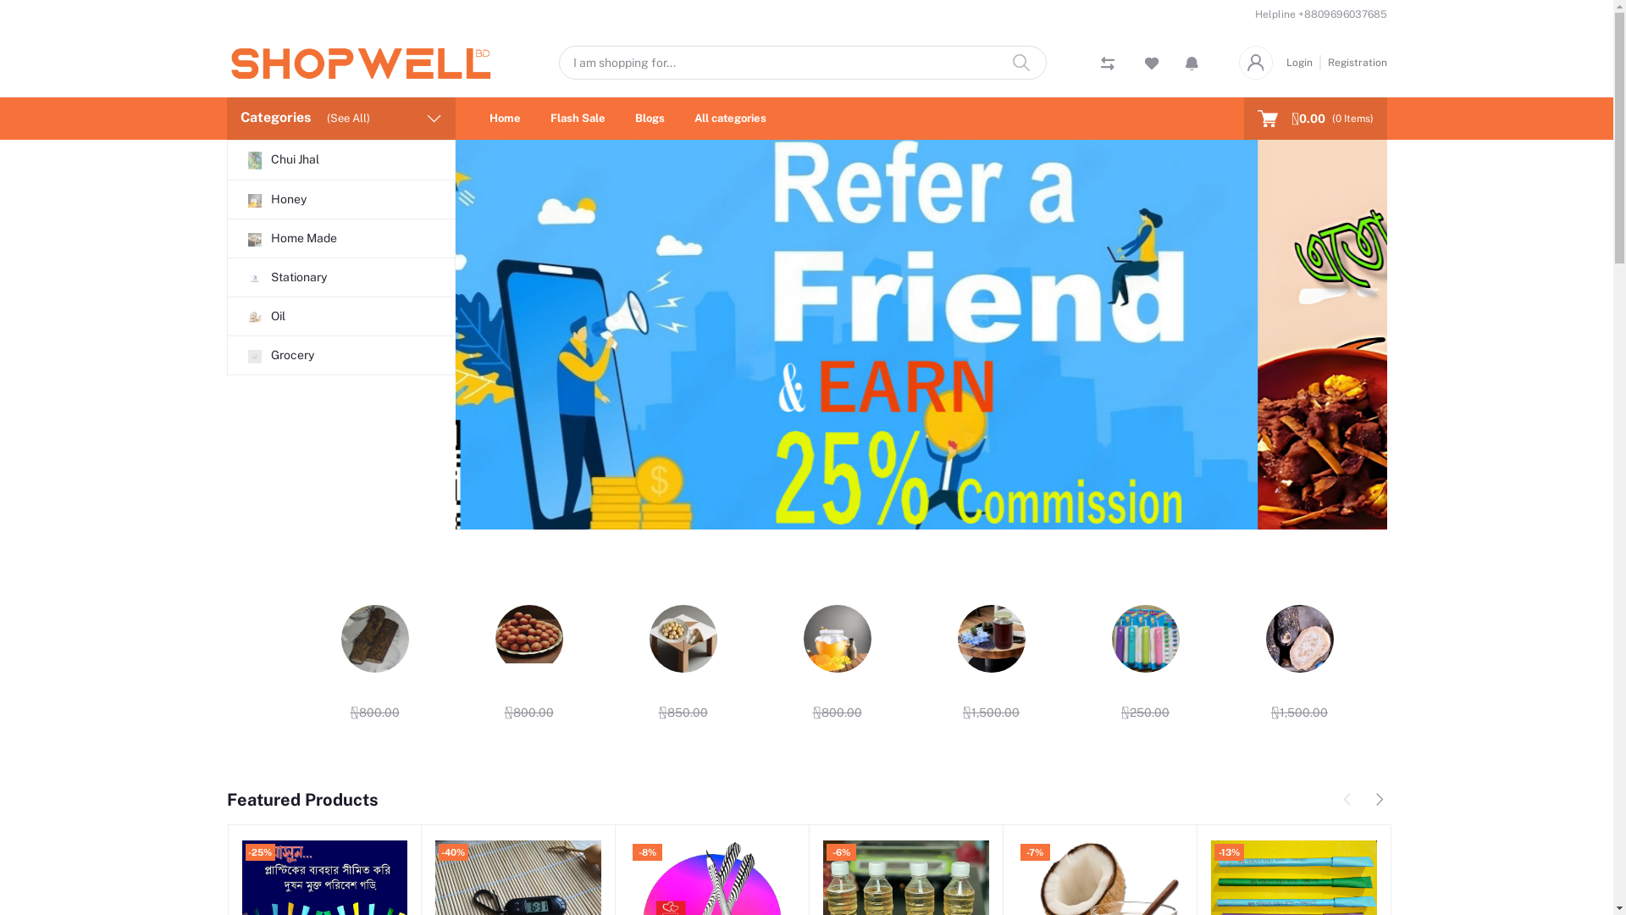 The height and width of the screenshot is (915, 1626). Describe the element at coordinates (505, 119) in the screenshot. I see `Home` at that location.